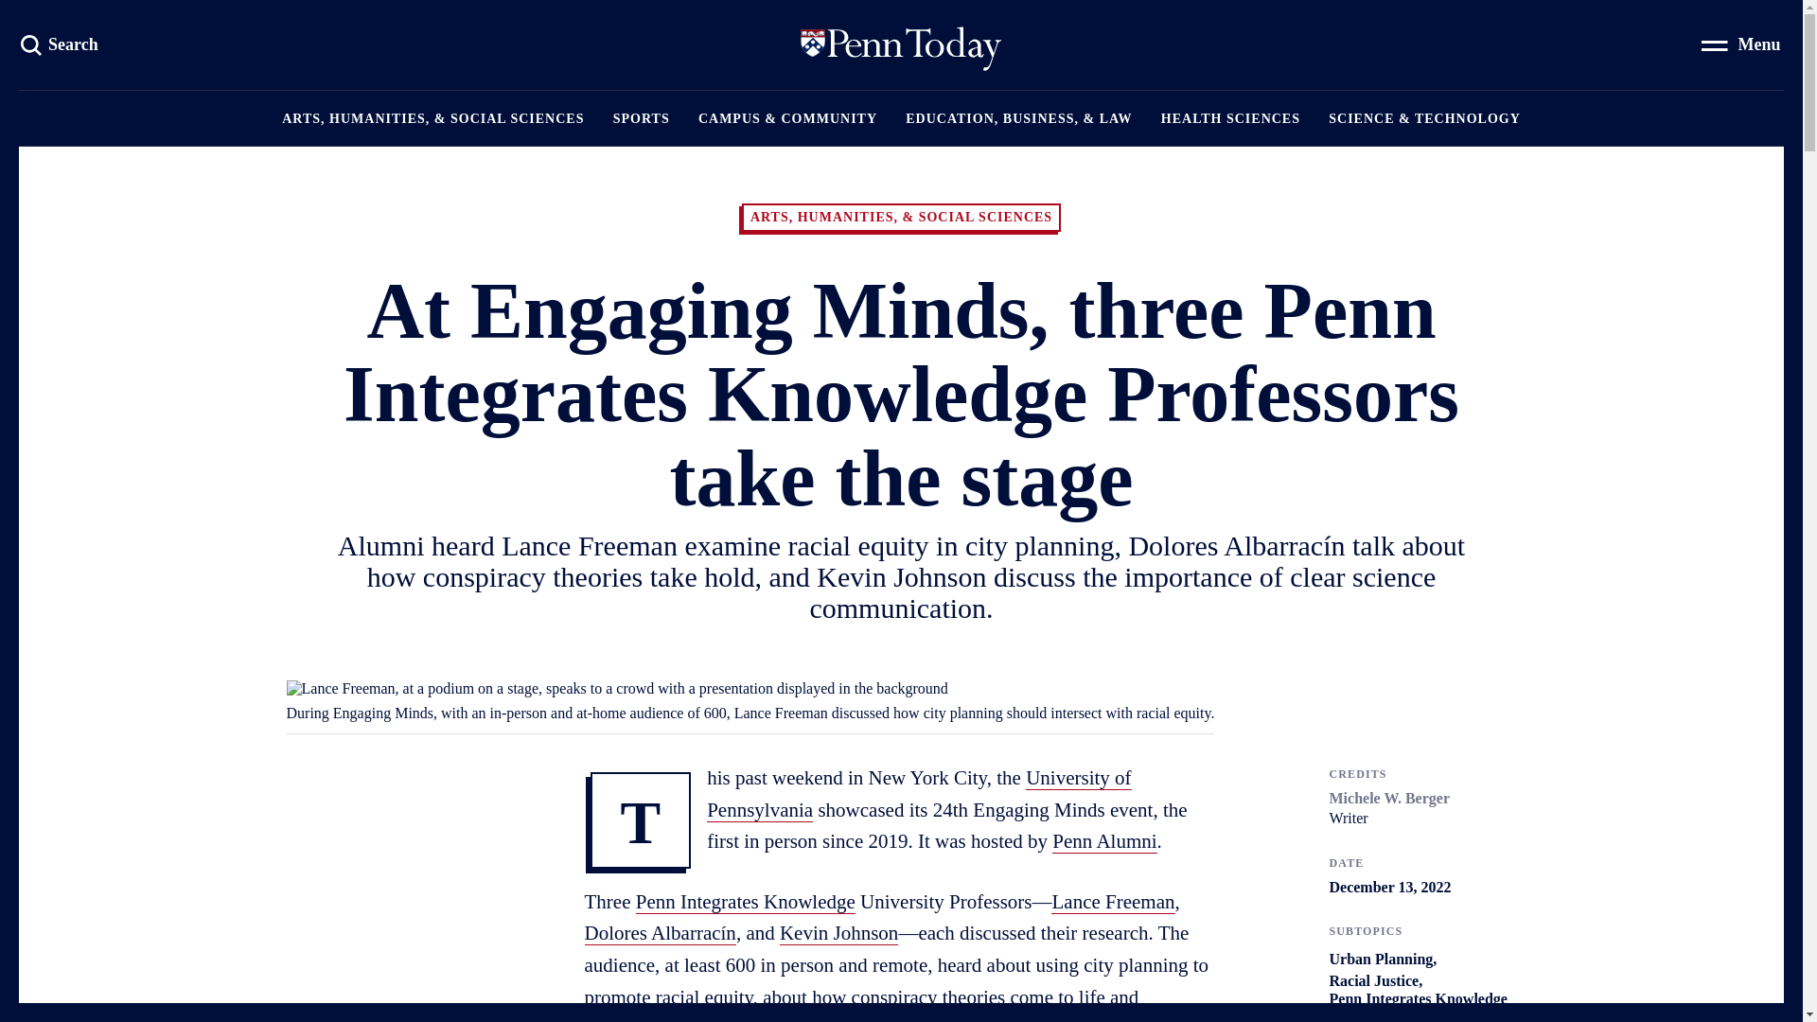  What do you see at coordinates (901, 44) in the screenshot?
I see `SKIP TO MAIN CONTENT` at bounding box center [901, 44].